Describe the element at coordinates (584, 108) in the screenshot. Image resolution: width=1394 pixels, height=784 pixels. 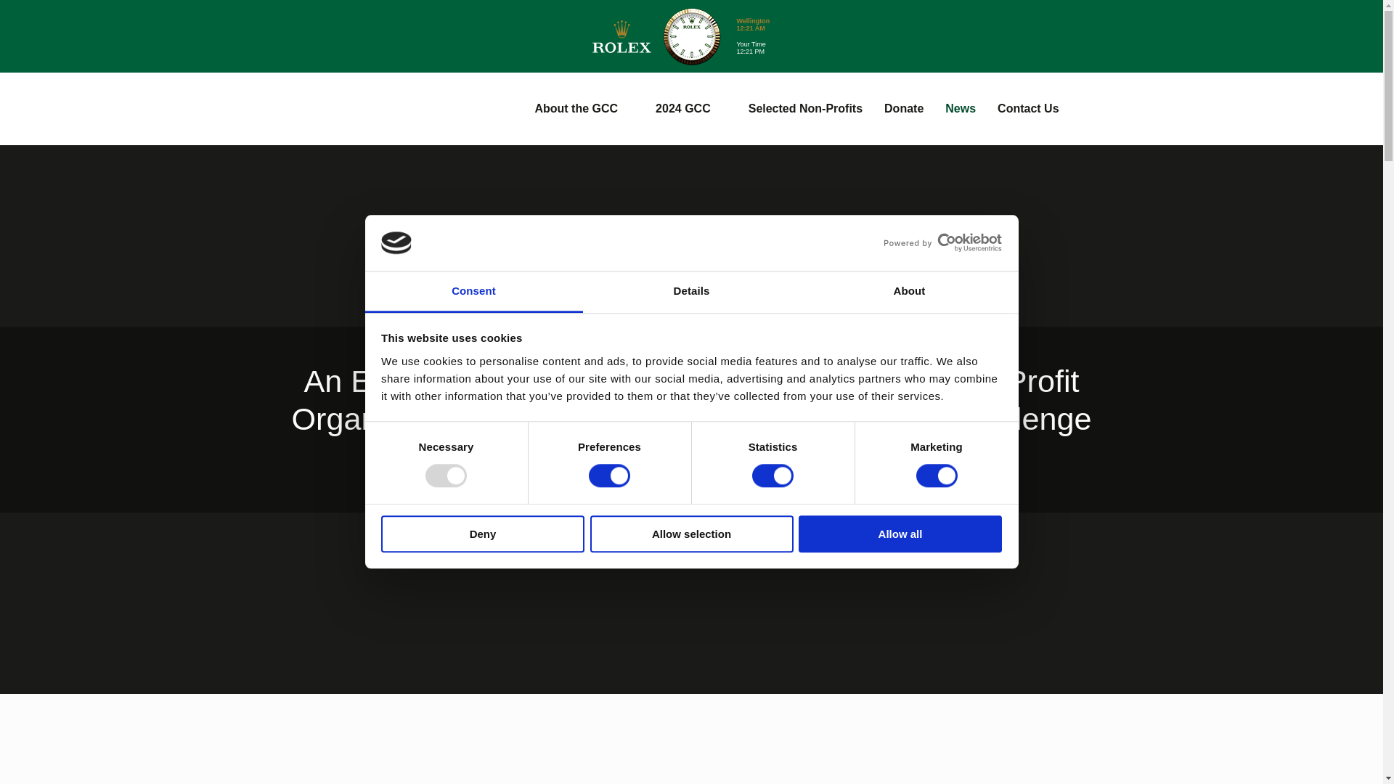
I see `About the GCC` at that location.